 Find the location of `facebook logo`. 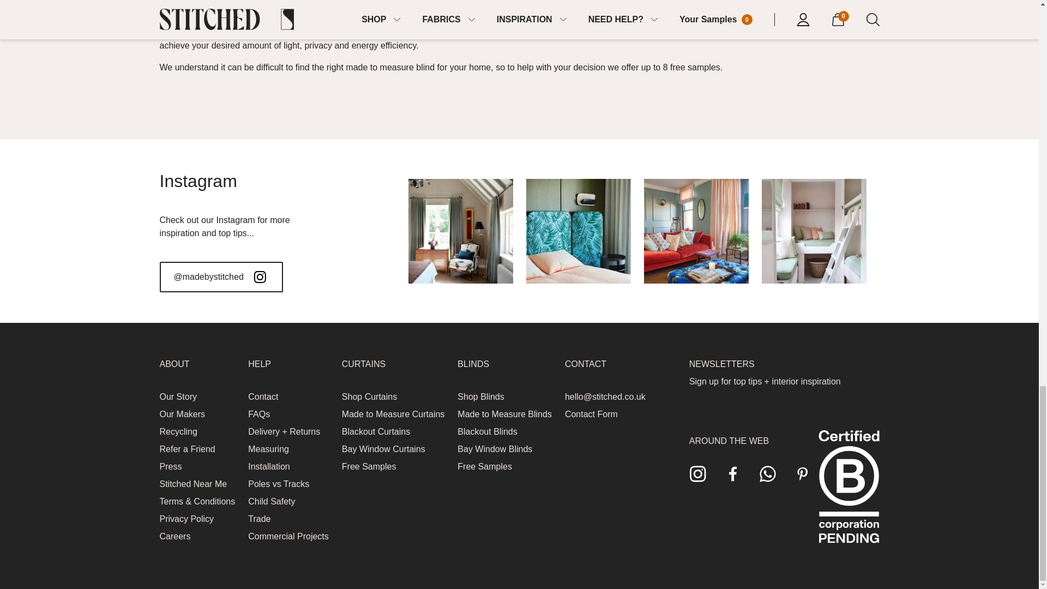

facebook logo is located at coordinates (733, 473).